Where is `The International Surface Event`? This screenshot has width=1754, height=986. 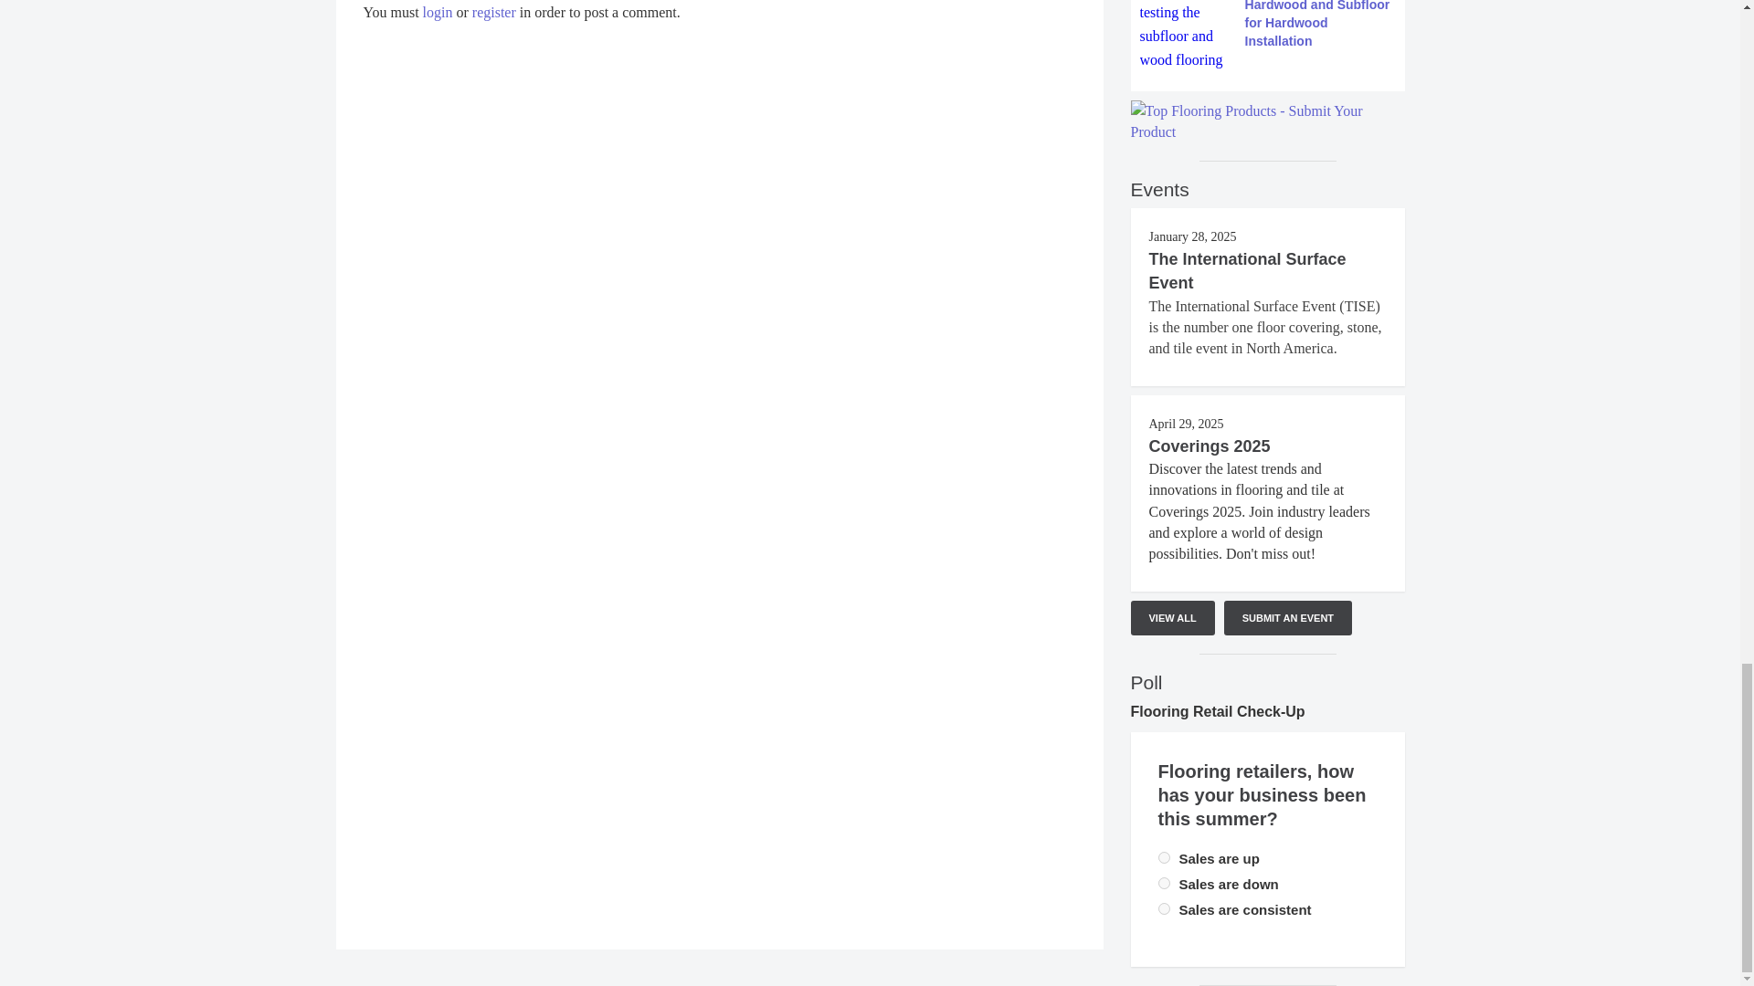 The International Surface Event is located at coordinates (1248, 270).